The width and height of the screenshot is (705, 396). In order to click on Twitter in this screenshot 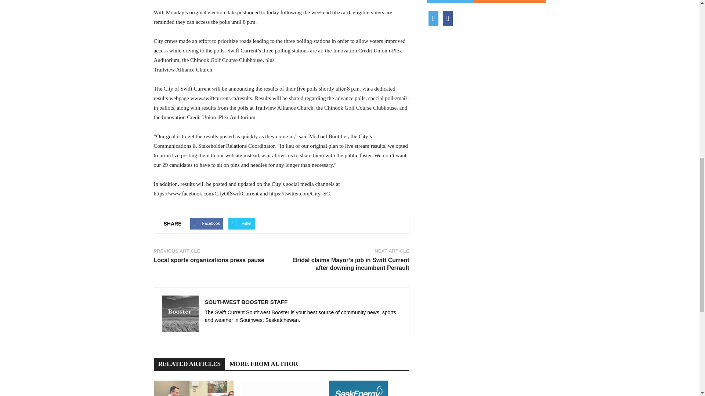, I will do `click(242, 224)`.